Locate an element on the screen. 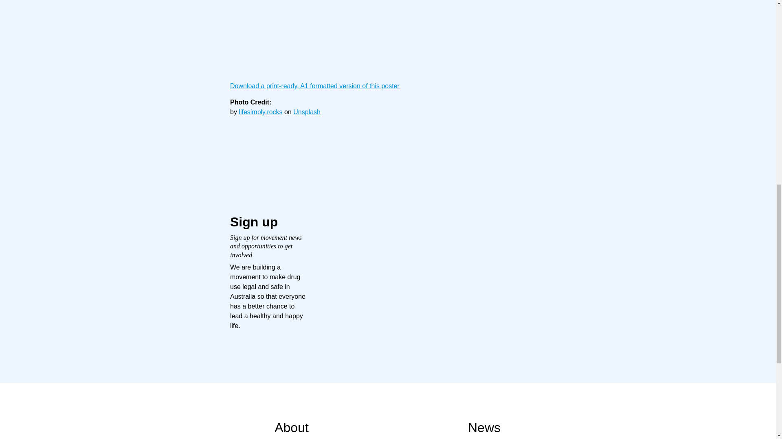  lifesimply.rocks is located at coordinates (260, 112).